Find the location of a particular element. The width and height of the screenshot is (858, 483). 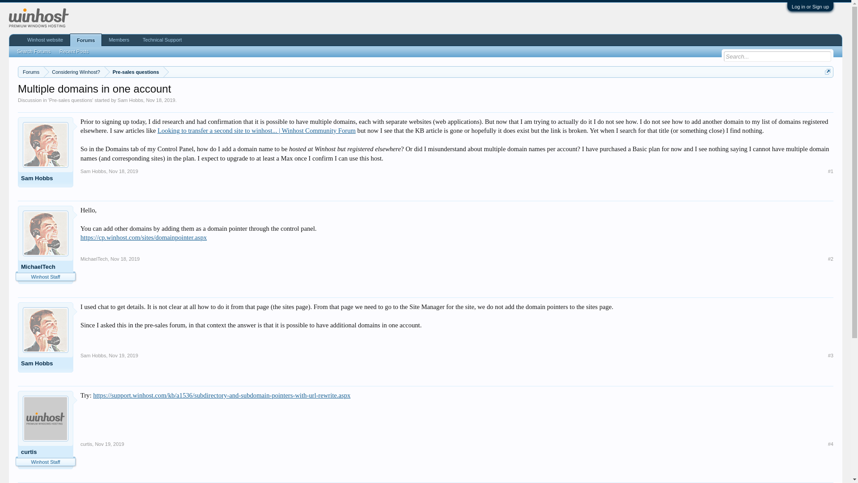

Permalink is located at coordinates (125, 259).